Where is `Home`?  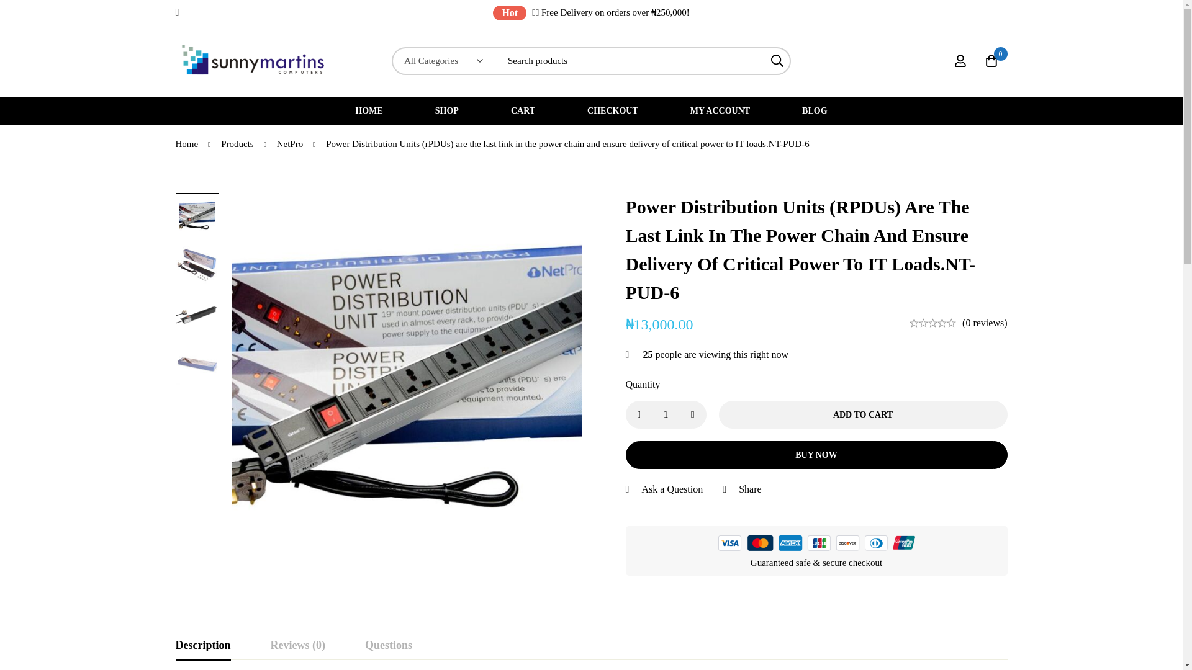
Home is located at coordinates (186, 143).